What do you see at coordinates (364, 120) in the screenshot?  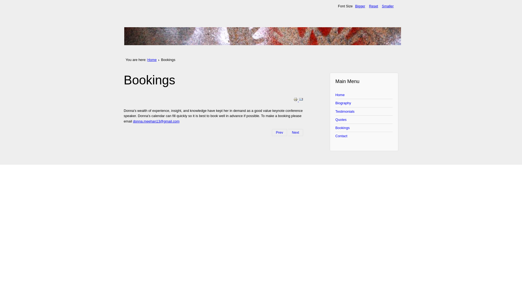 I see `Quotes` at bounding box center [364, 120].